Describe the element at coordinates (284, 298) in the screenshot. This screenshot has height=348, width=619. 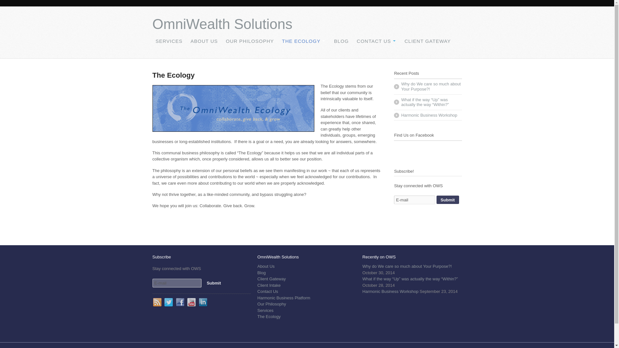
I see `Harmonic Business Platform` at that location.